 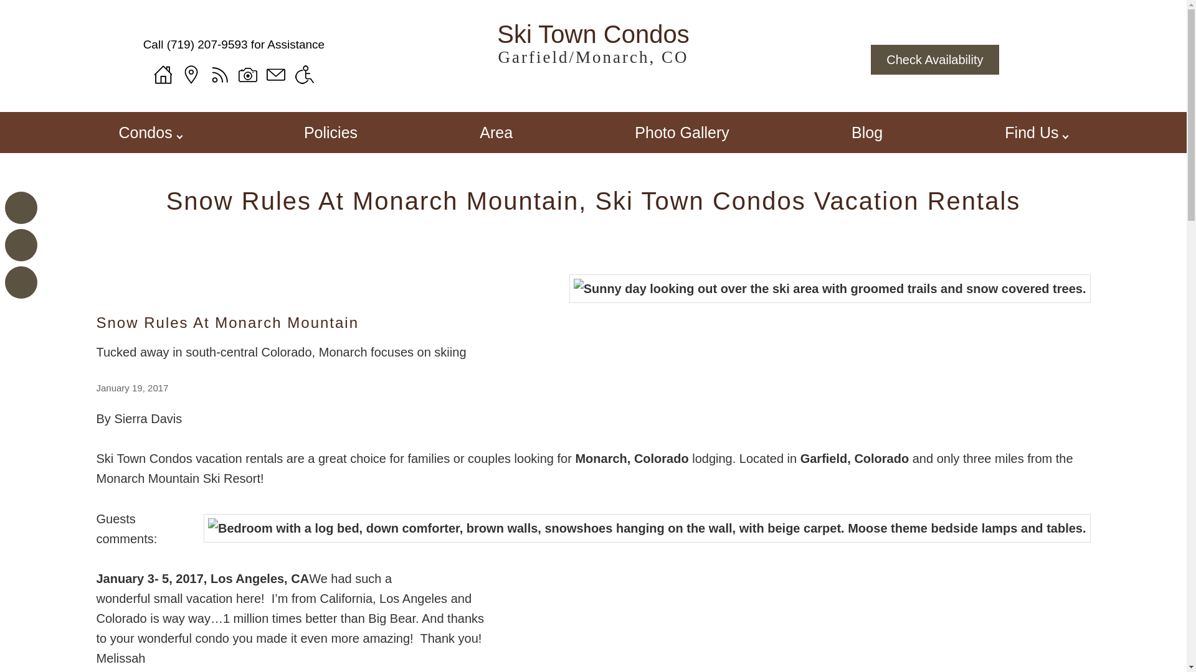 I want to click on Policies, so click(x=330, y=133).